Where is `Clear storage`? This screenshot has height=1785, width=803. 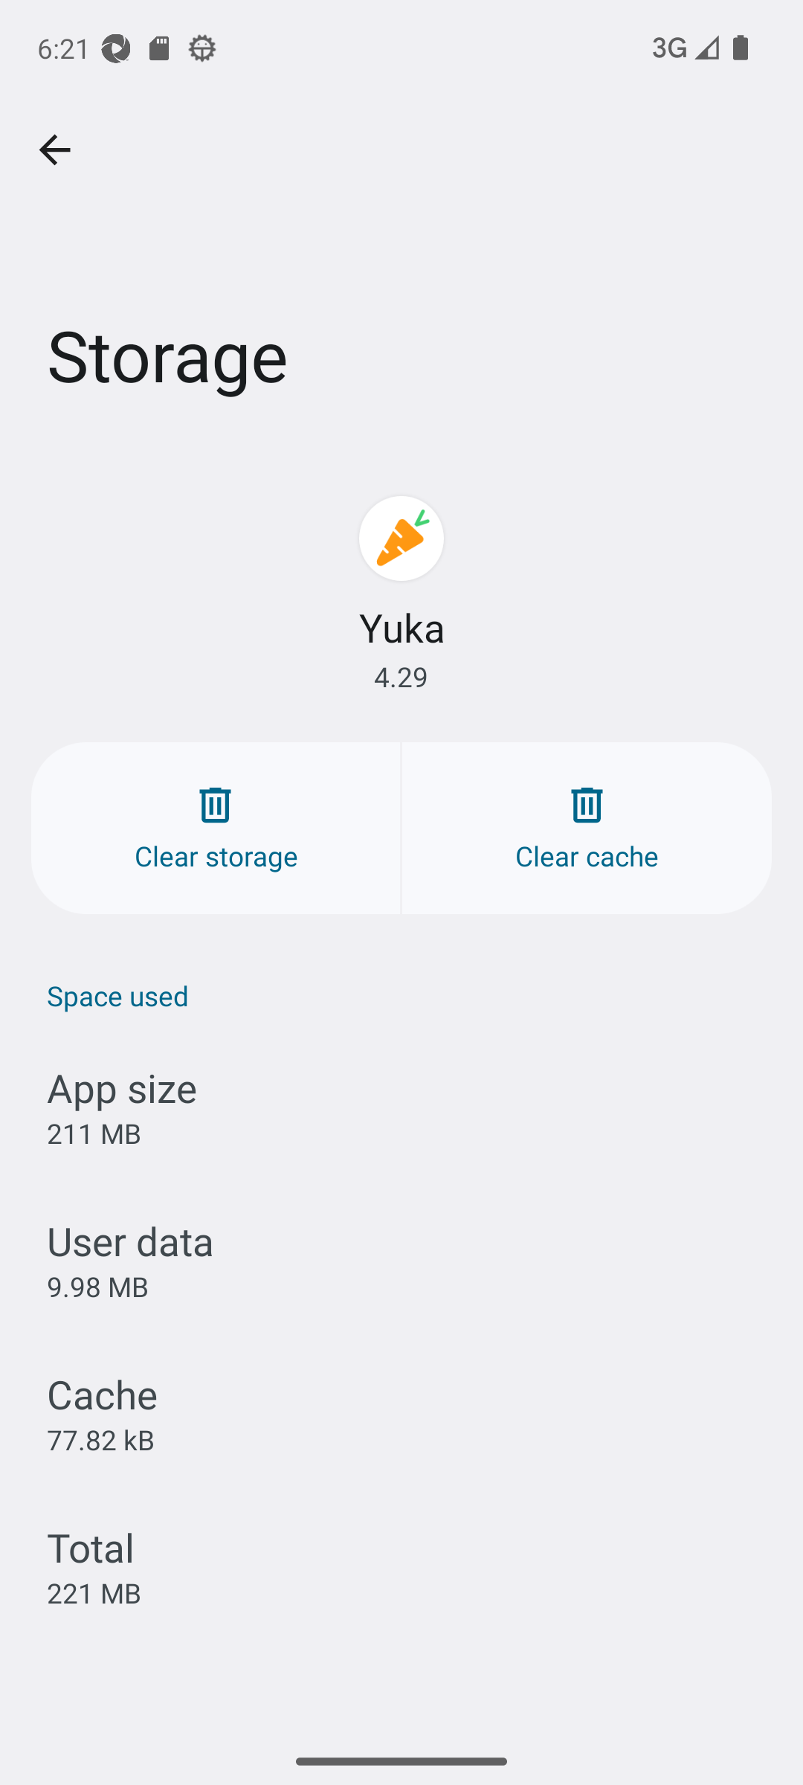 Clear storage is located at coordinates (216, 828).